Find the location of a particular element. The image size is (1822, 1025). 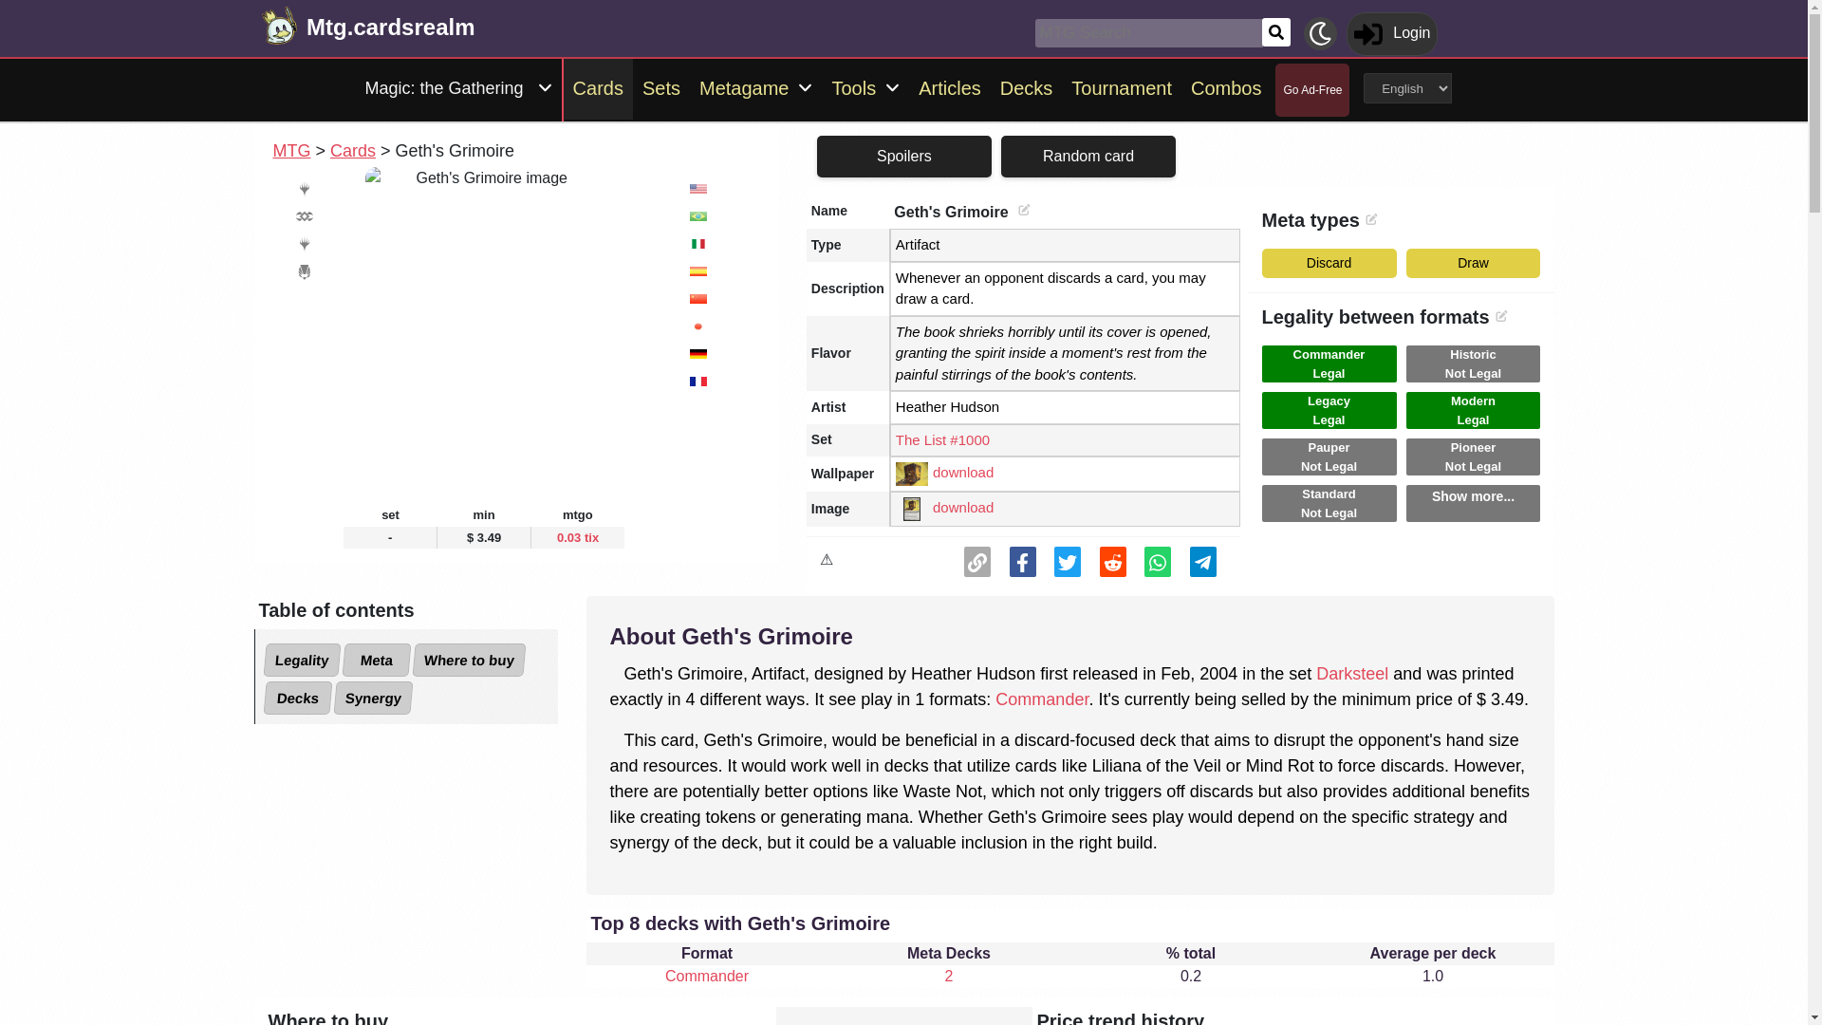

Login is located at coordinates (1391, 32).